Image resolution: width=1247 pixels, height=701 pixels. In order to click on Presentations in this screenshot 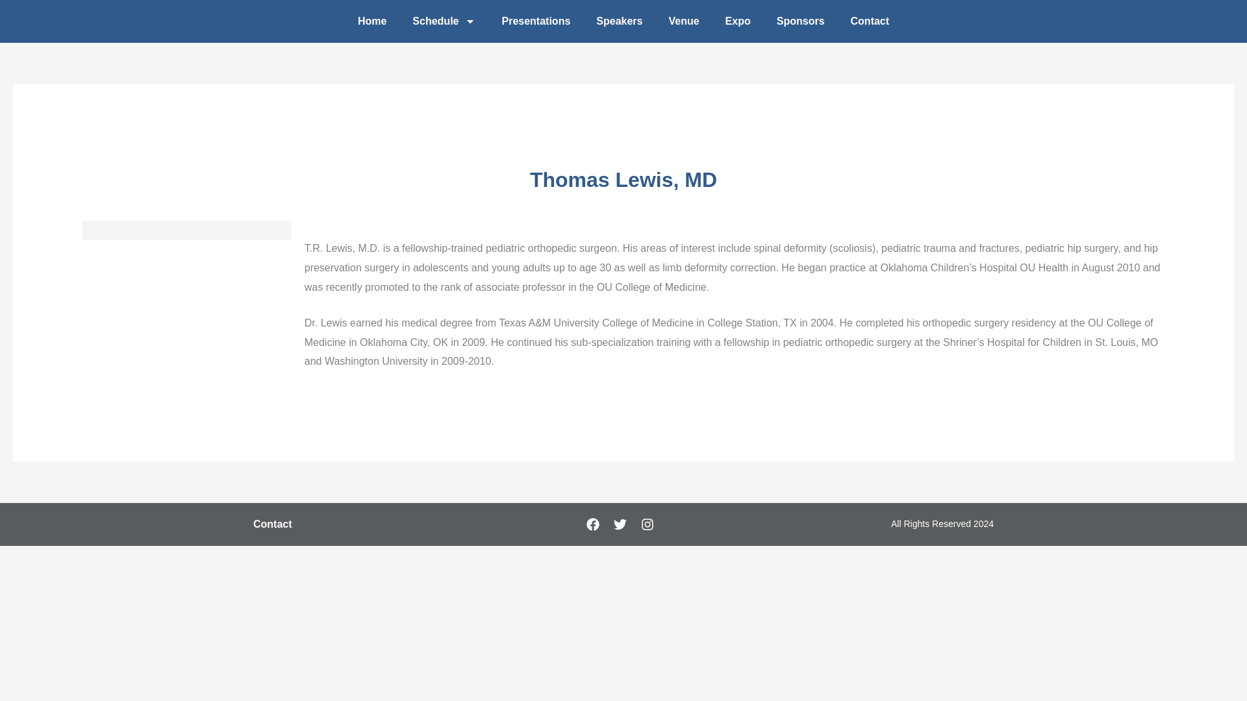, I will do `click(536, 21)`.